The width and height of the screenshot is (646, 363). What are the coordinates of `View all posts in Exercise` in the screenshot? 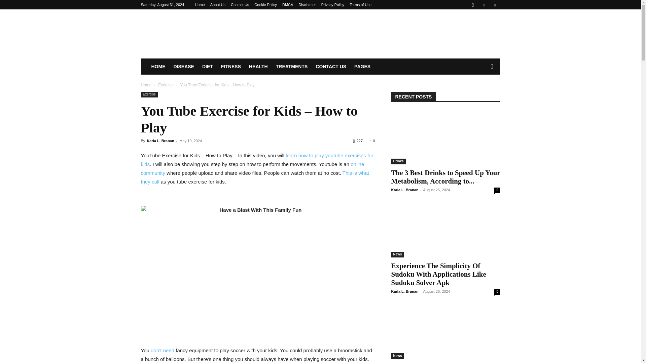 It's located at (166, 85).